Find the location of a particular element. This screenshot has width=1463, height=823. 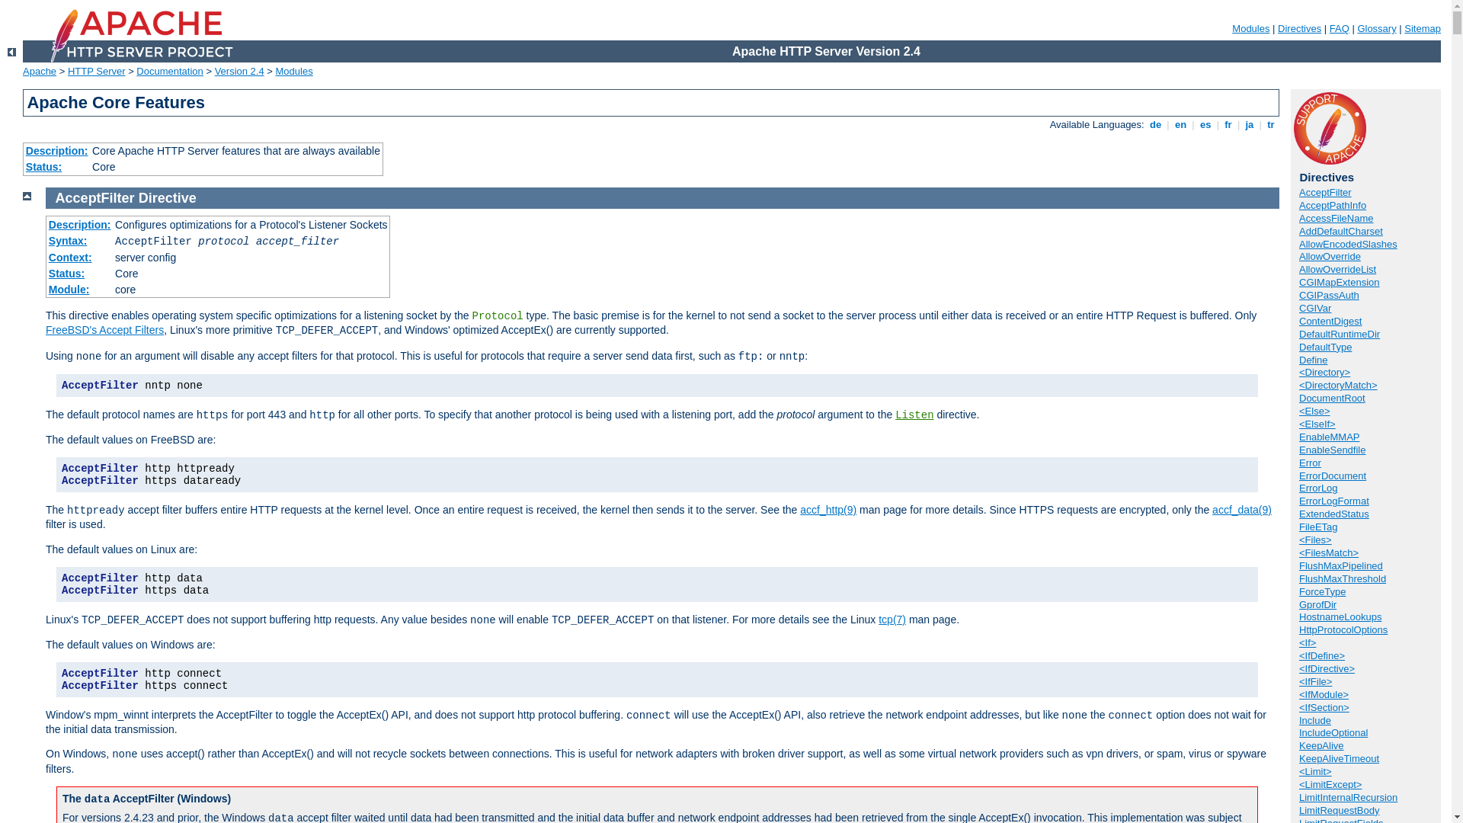

<IfDefine> is located at coordinates (1322, 655).